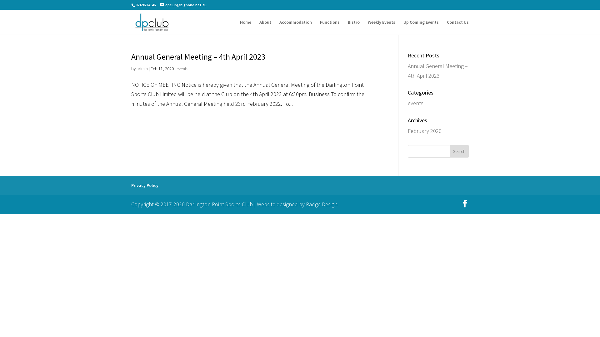  Describe the element at coordinates (458, 27) in the screenshot. I see `Contact Us` at that location.